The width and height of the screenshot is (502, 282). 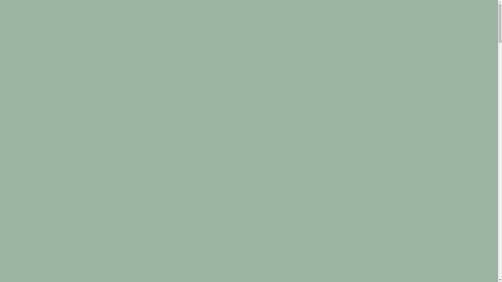 I want to click on HOME, so click(x=489, y=9).